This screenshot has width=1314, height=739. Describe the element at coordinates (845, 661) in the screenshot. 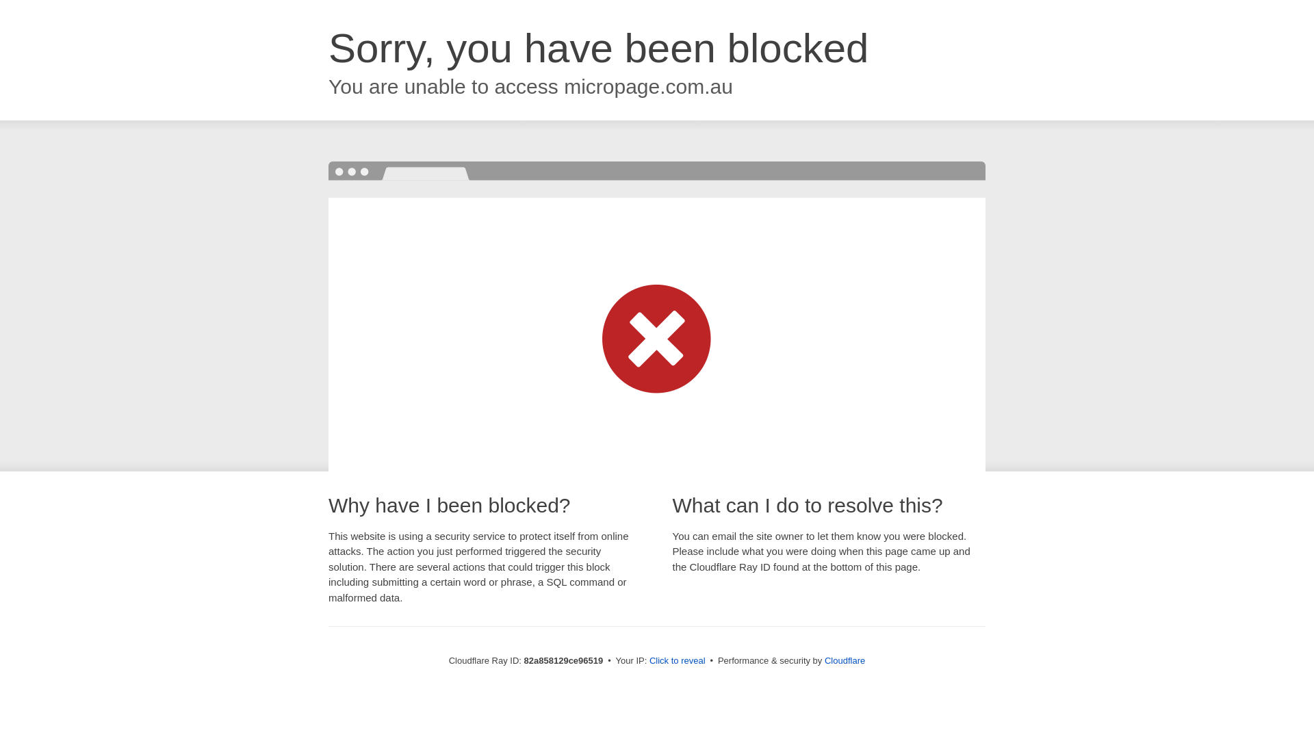

I see `Cloudflare` at that location.